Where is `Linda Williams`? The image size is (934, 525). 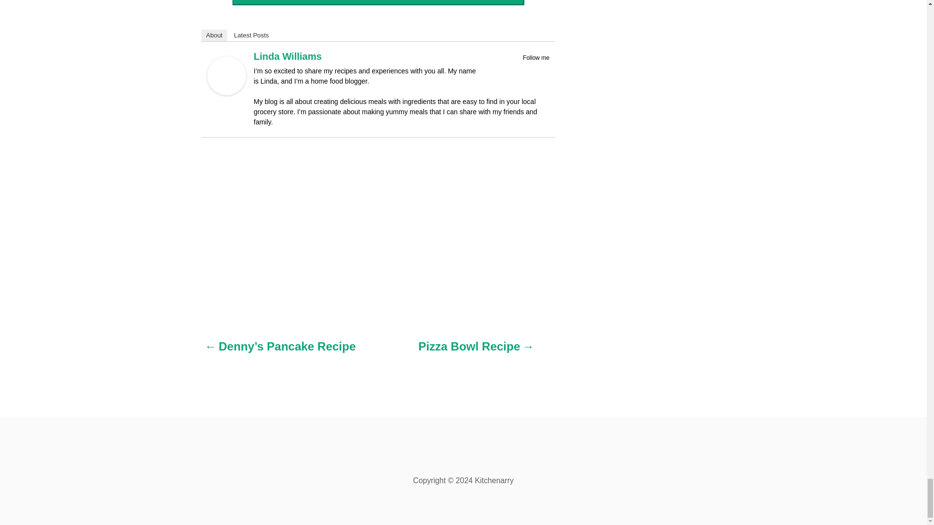 Linda Williams is located at coordinates (227, 92).